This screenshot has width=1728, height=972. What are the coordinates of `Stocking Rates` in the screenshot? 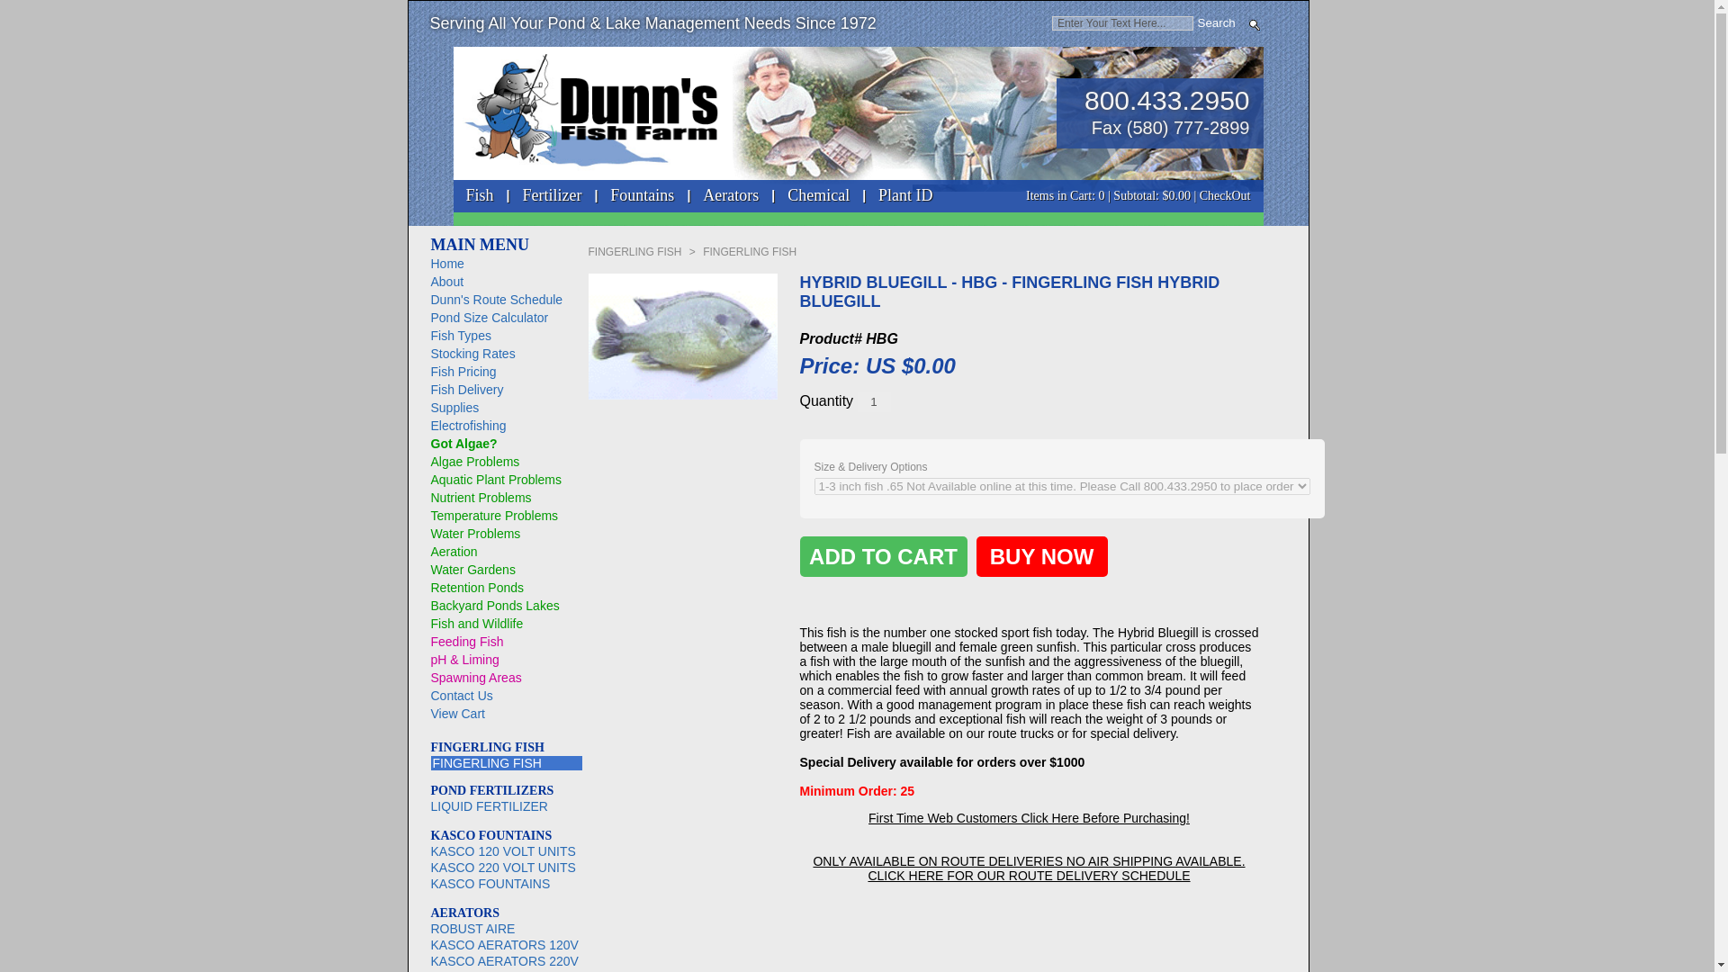 It's located at (472, 353).